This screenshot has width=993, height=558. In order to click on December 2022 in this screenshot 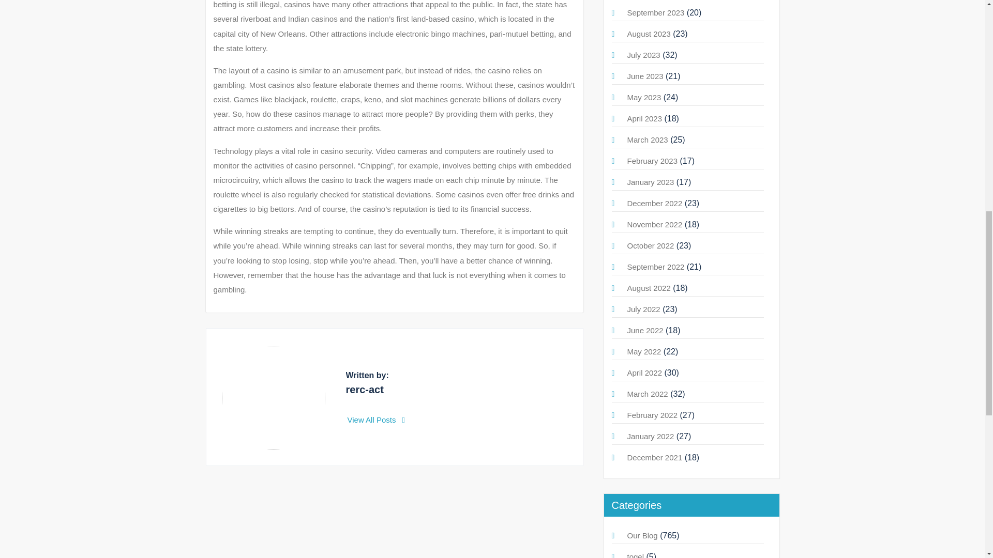, I will do `click(654, 203)`.